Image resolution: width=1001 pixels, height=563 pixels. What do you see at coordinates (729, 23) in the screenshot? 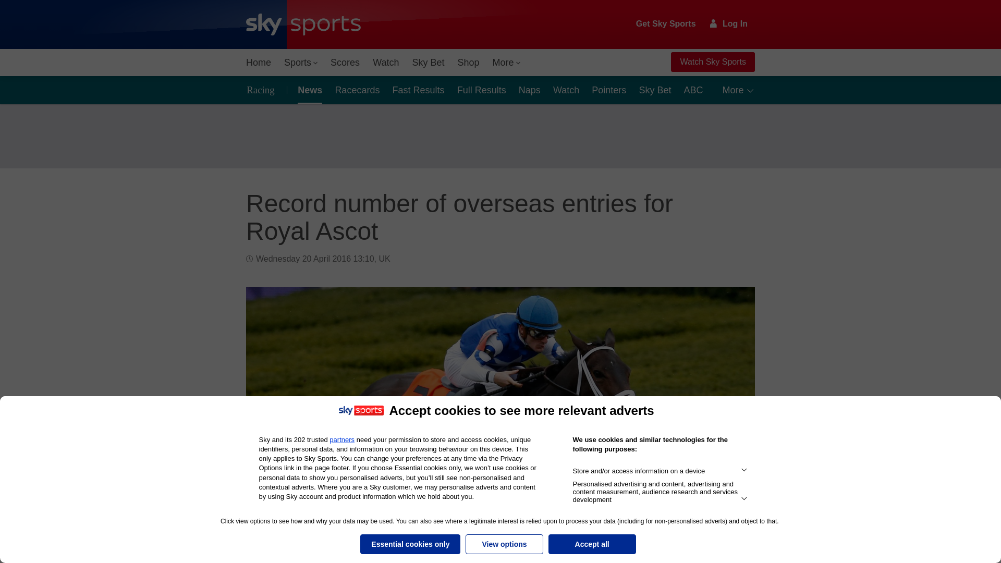
I see `Log In` at bounding box center [729, 23].